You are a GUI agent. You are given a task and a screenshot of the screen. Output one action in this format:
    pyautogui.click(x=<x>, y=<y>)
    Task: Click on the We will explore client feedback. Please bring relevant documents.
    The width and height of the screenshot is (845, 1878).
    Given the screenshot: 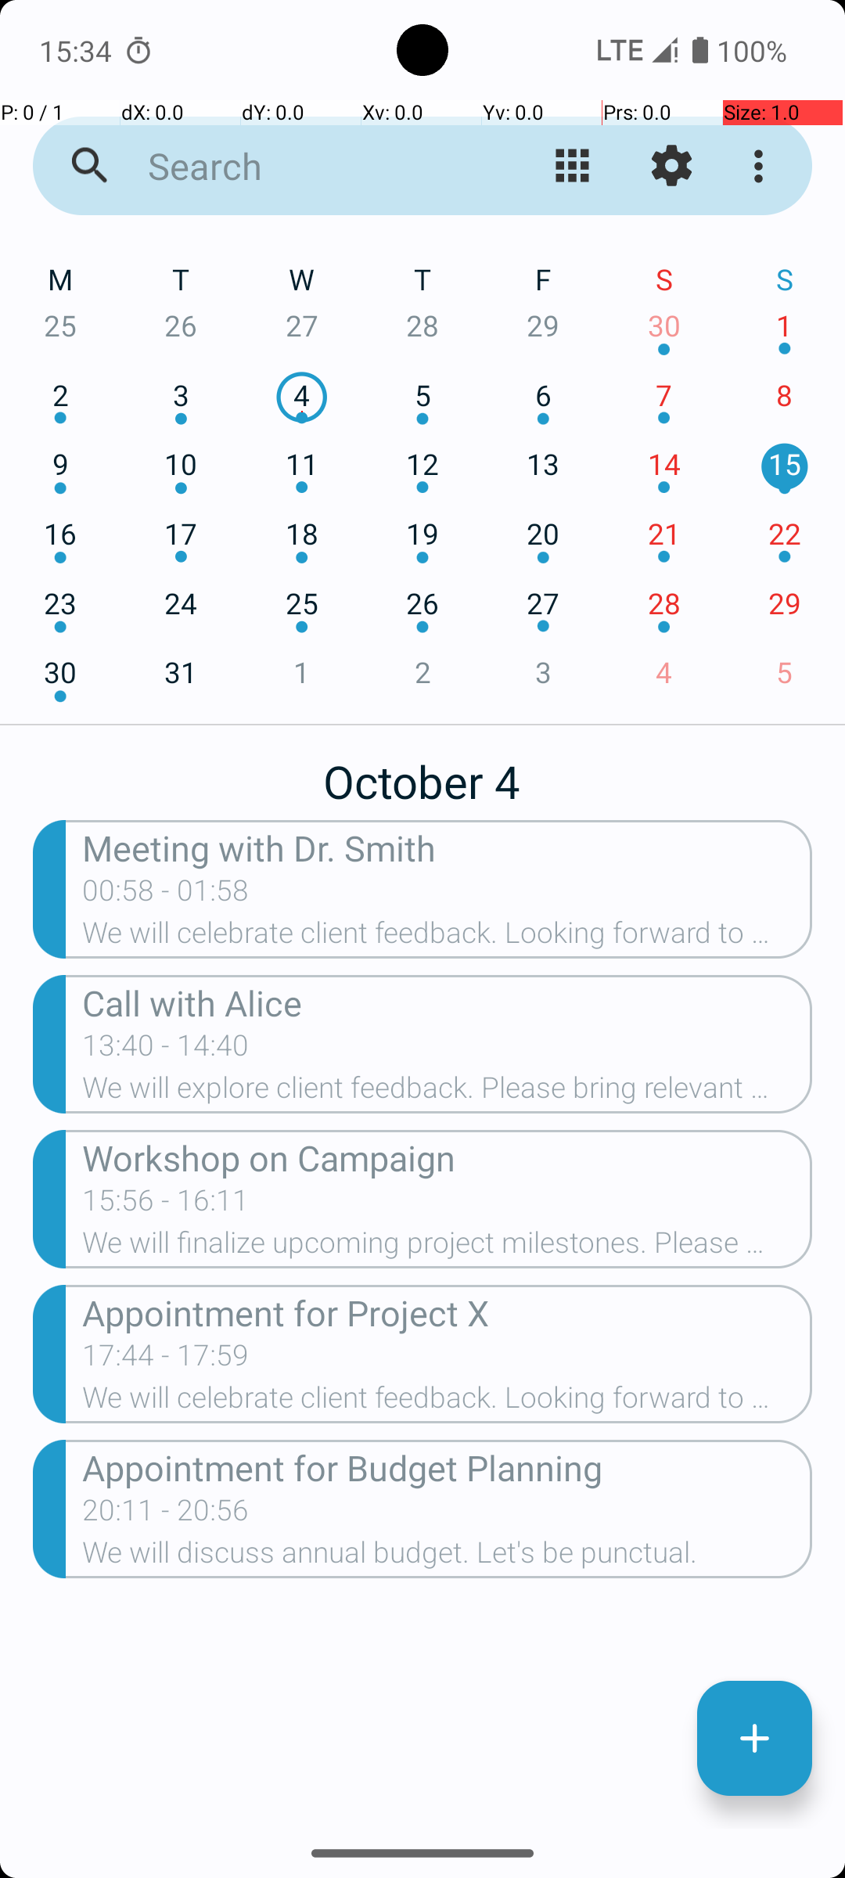 What is the action you would take?
    pyautogui.click(x=448, y=1092)
    